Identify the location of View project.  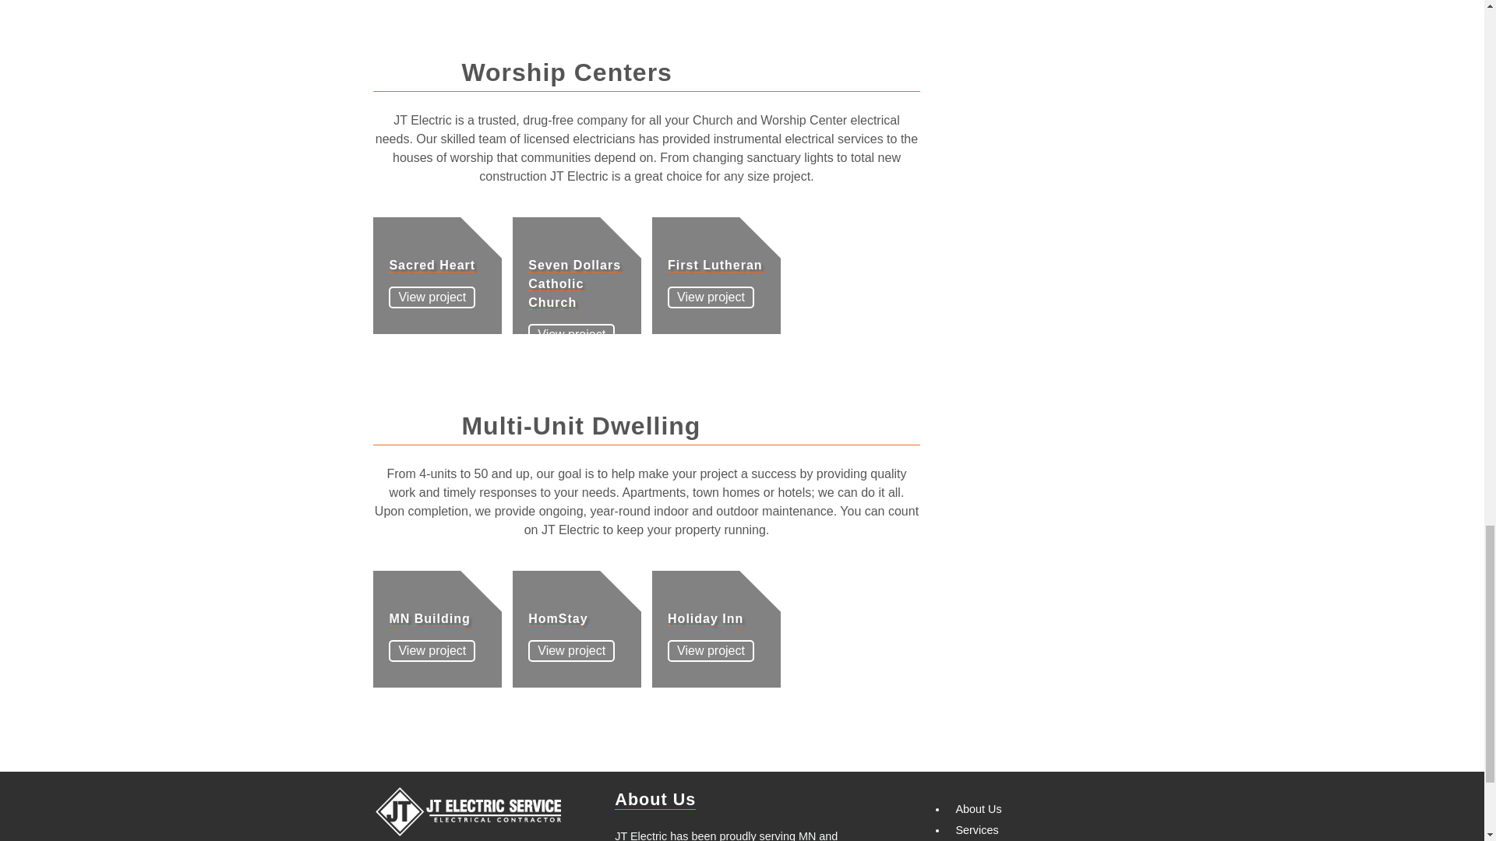
(571, 334).